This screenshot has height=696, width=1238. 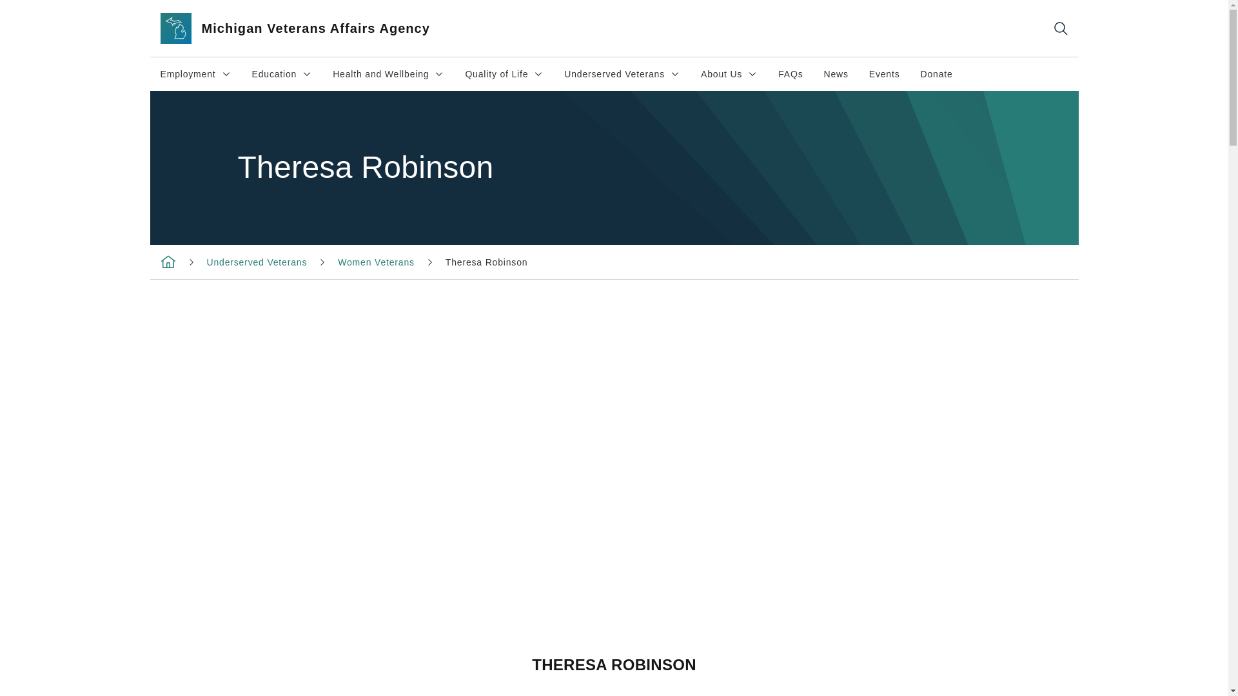 I want to click on Theresa Robinson, so click(x=487, y=262).